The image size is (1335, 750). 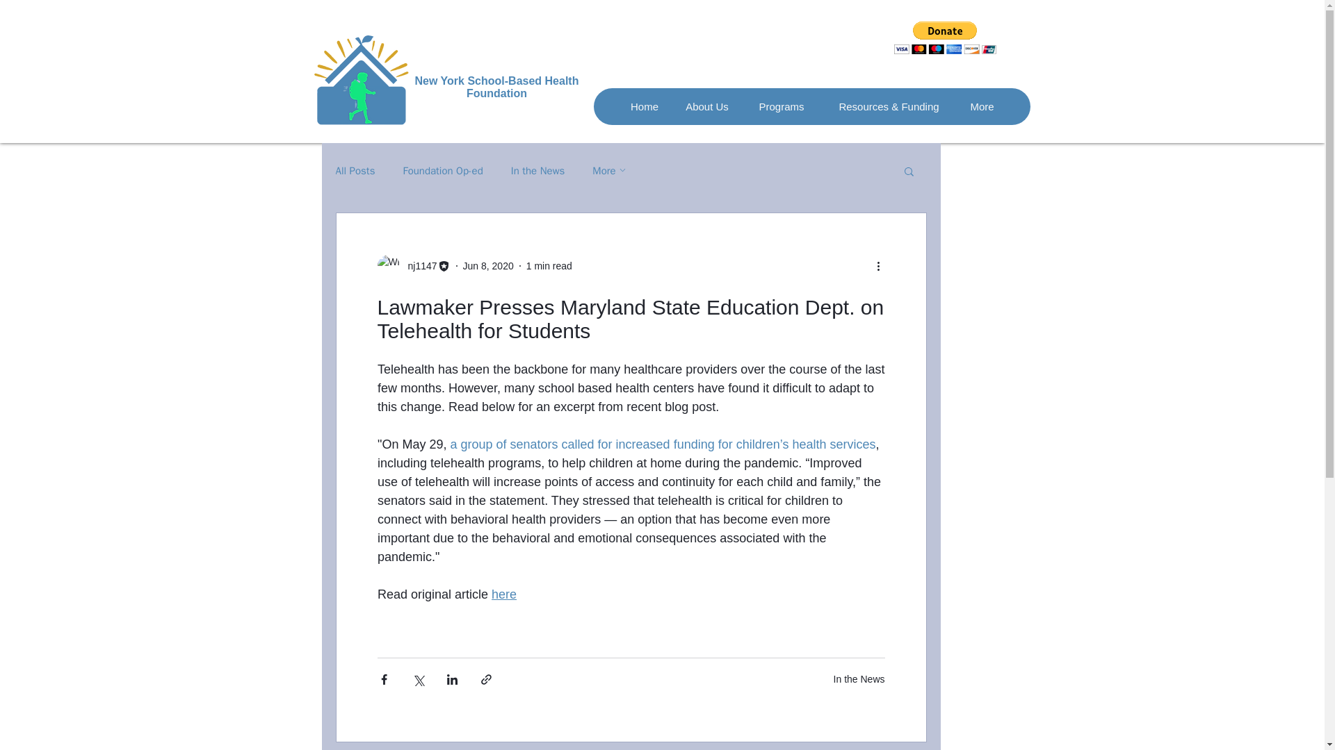 What do you see at coordinates (706, 107) in the screenshot?
I see `About Us` at bounding box center [706, 107].